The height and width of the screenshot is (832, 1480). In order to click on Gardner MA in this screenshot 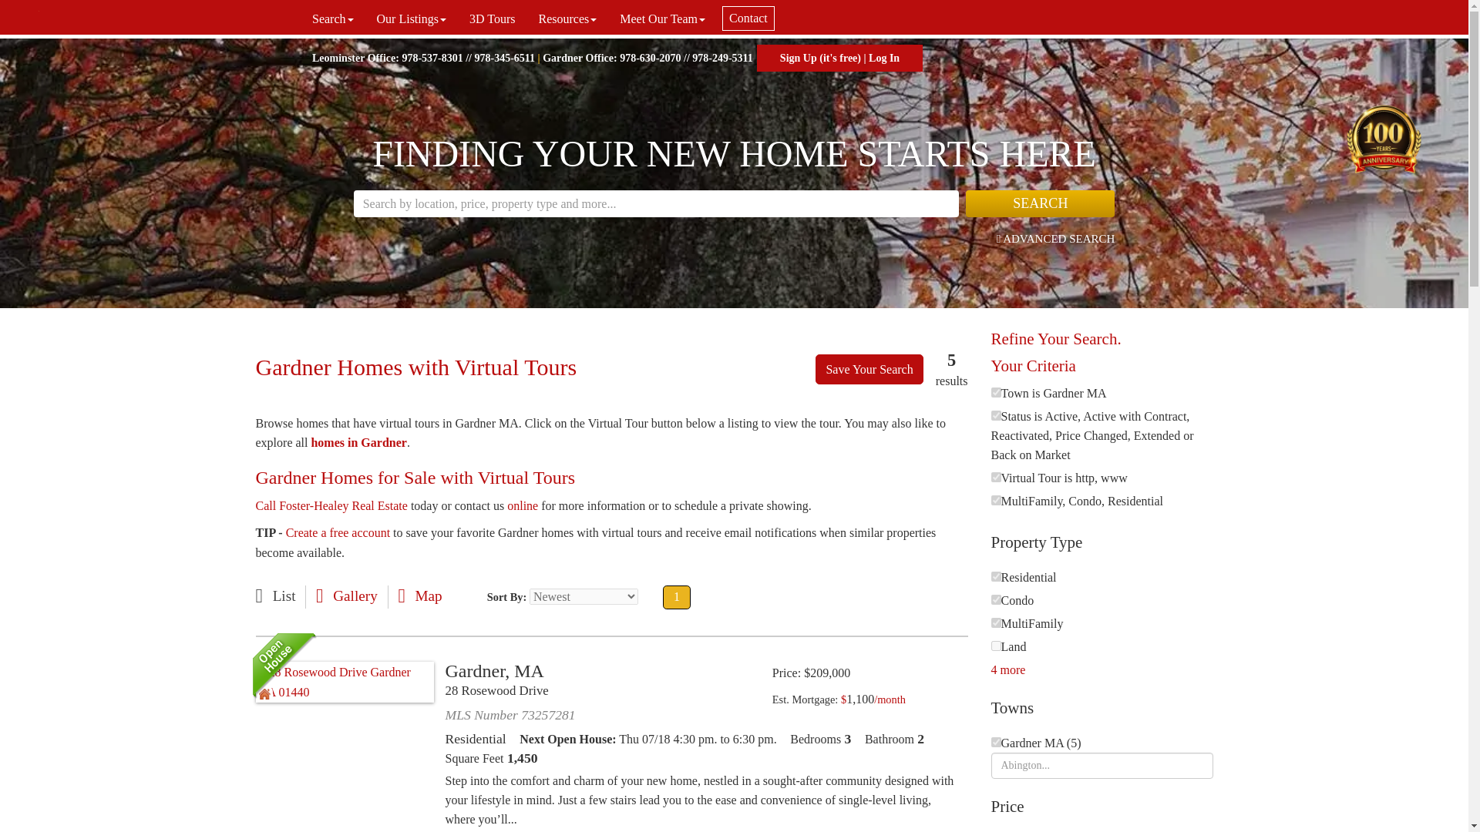, I will do `click(996, 741)`.